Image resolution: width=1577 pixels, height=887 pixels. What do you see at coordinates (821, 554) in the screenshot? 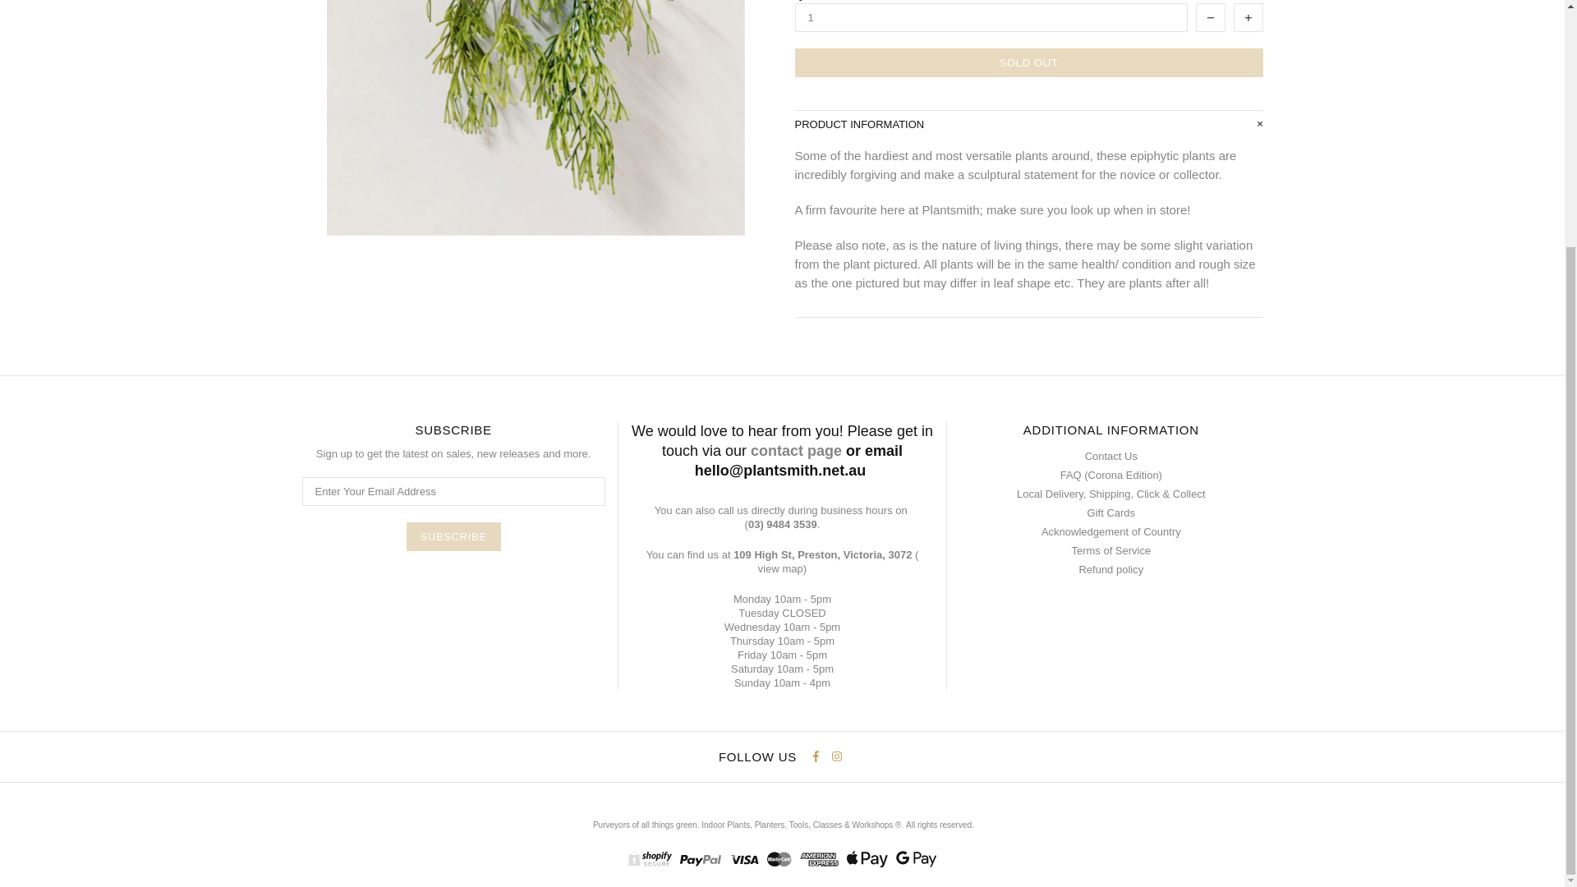
I see `Plantsmith Location Map` at bounding box center [821, 554].